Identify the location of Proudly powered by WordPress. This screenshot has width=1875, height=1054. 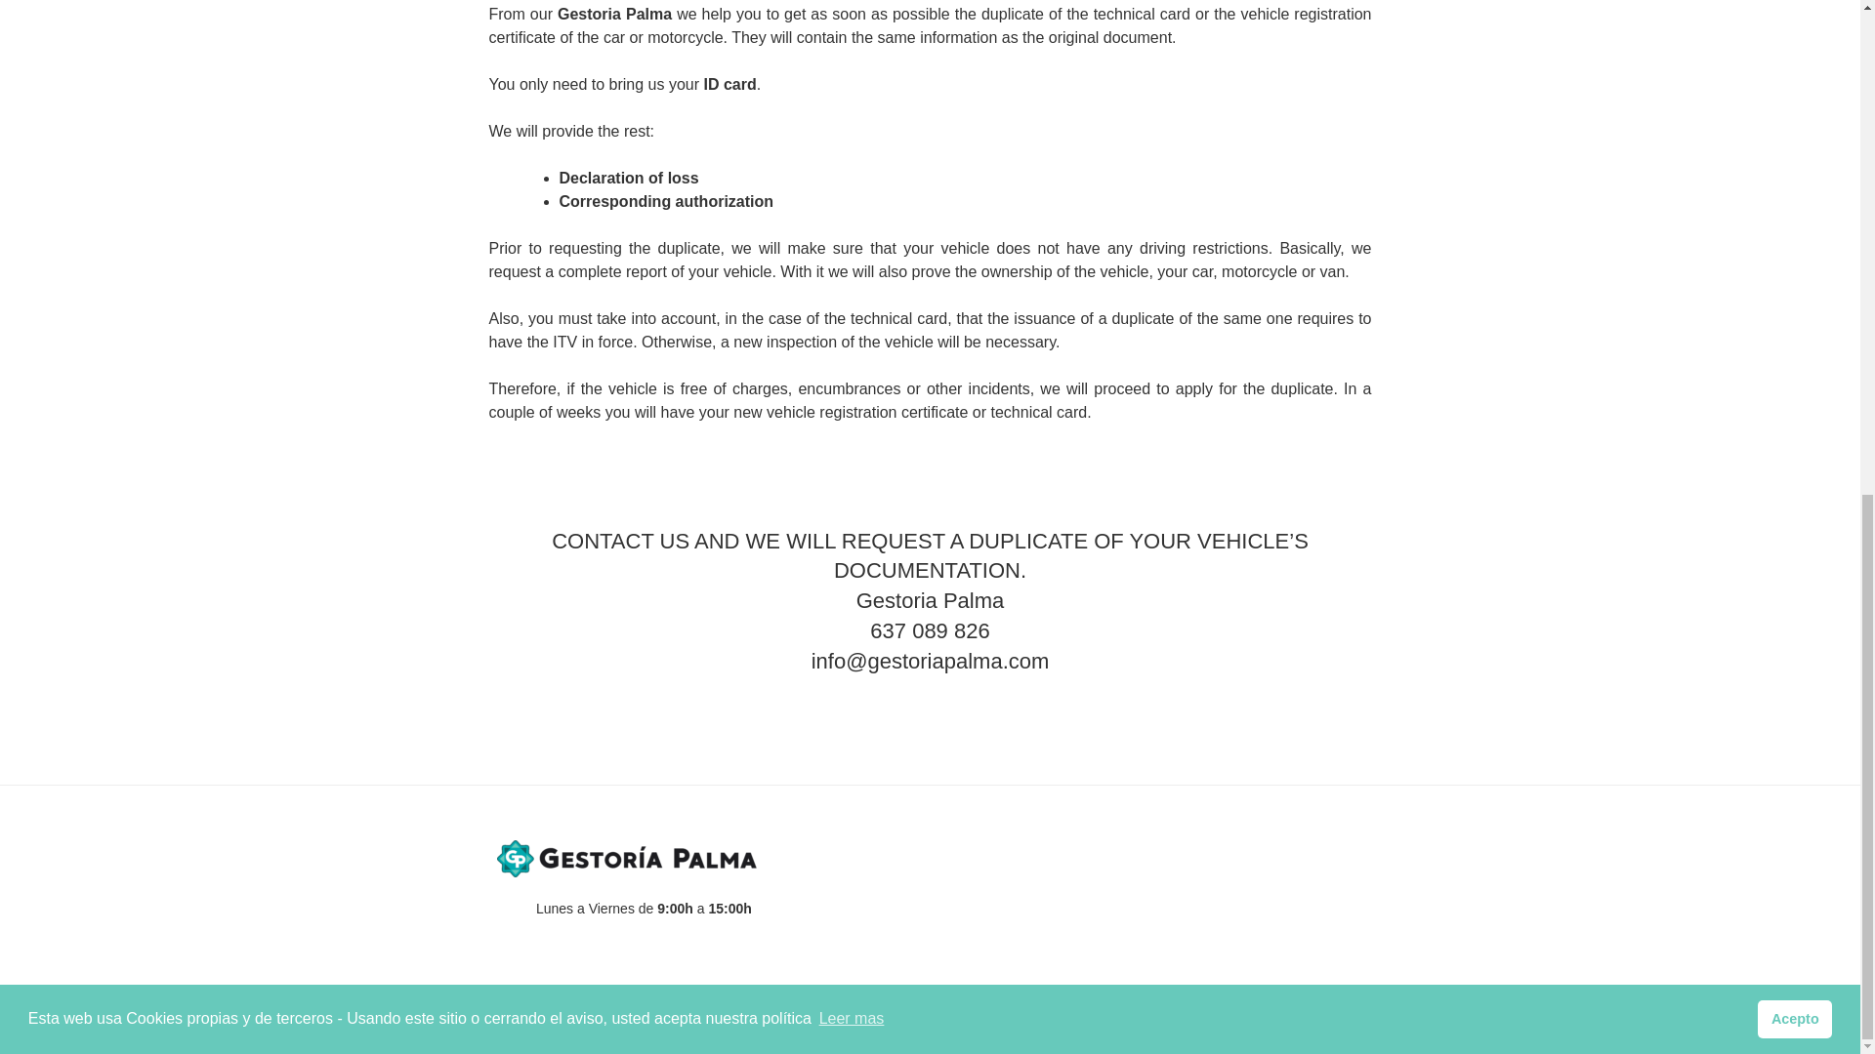
(578, 1007).